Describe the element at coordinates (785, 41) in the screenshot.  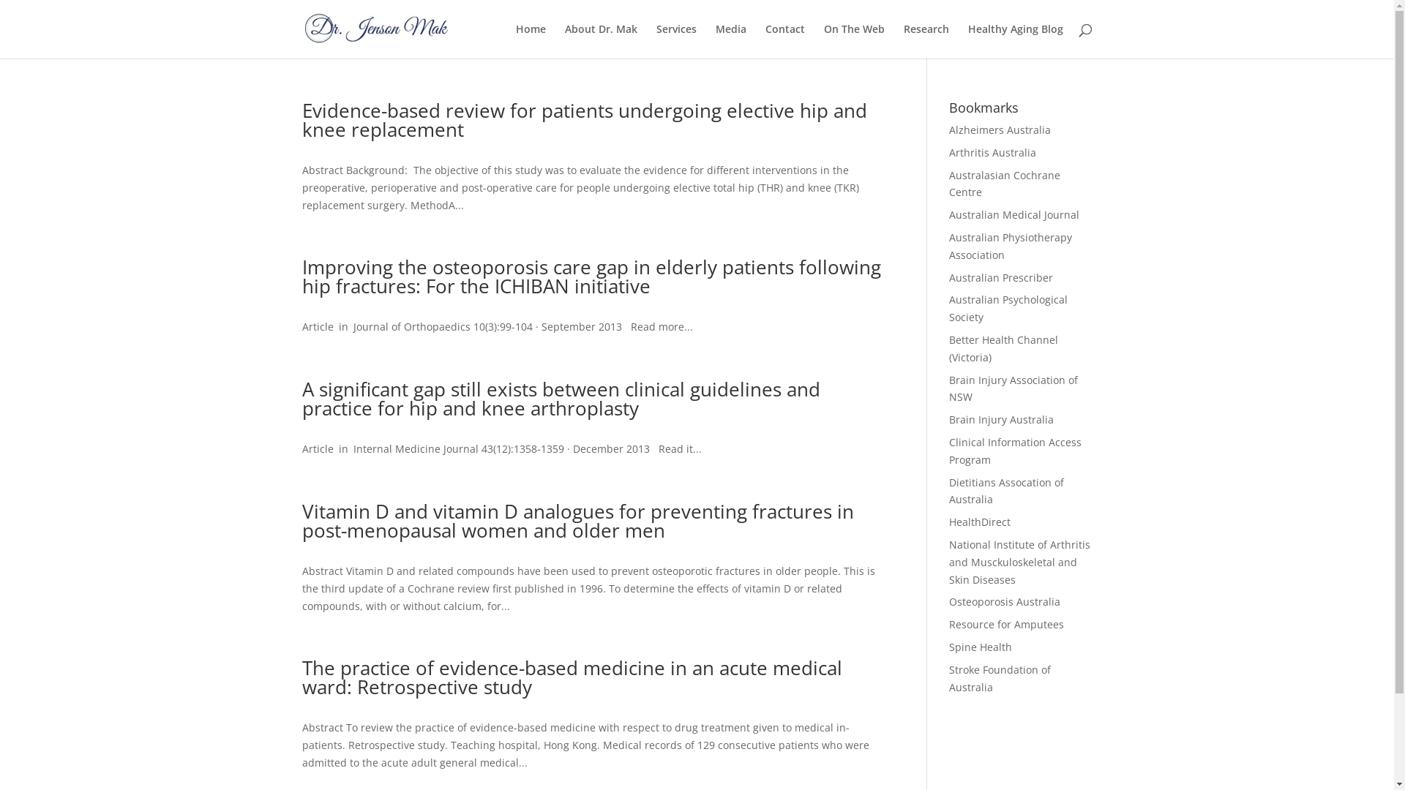
I see `Contact` at that location.